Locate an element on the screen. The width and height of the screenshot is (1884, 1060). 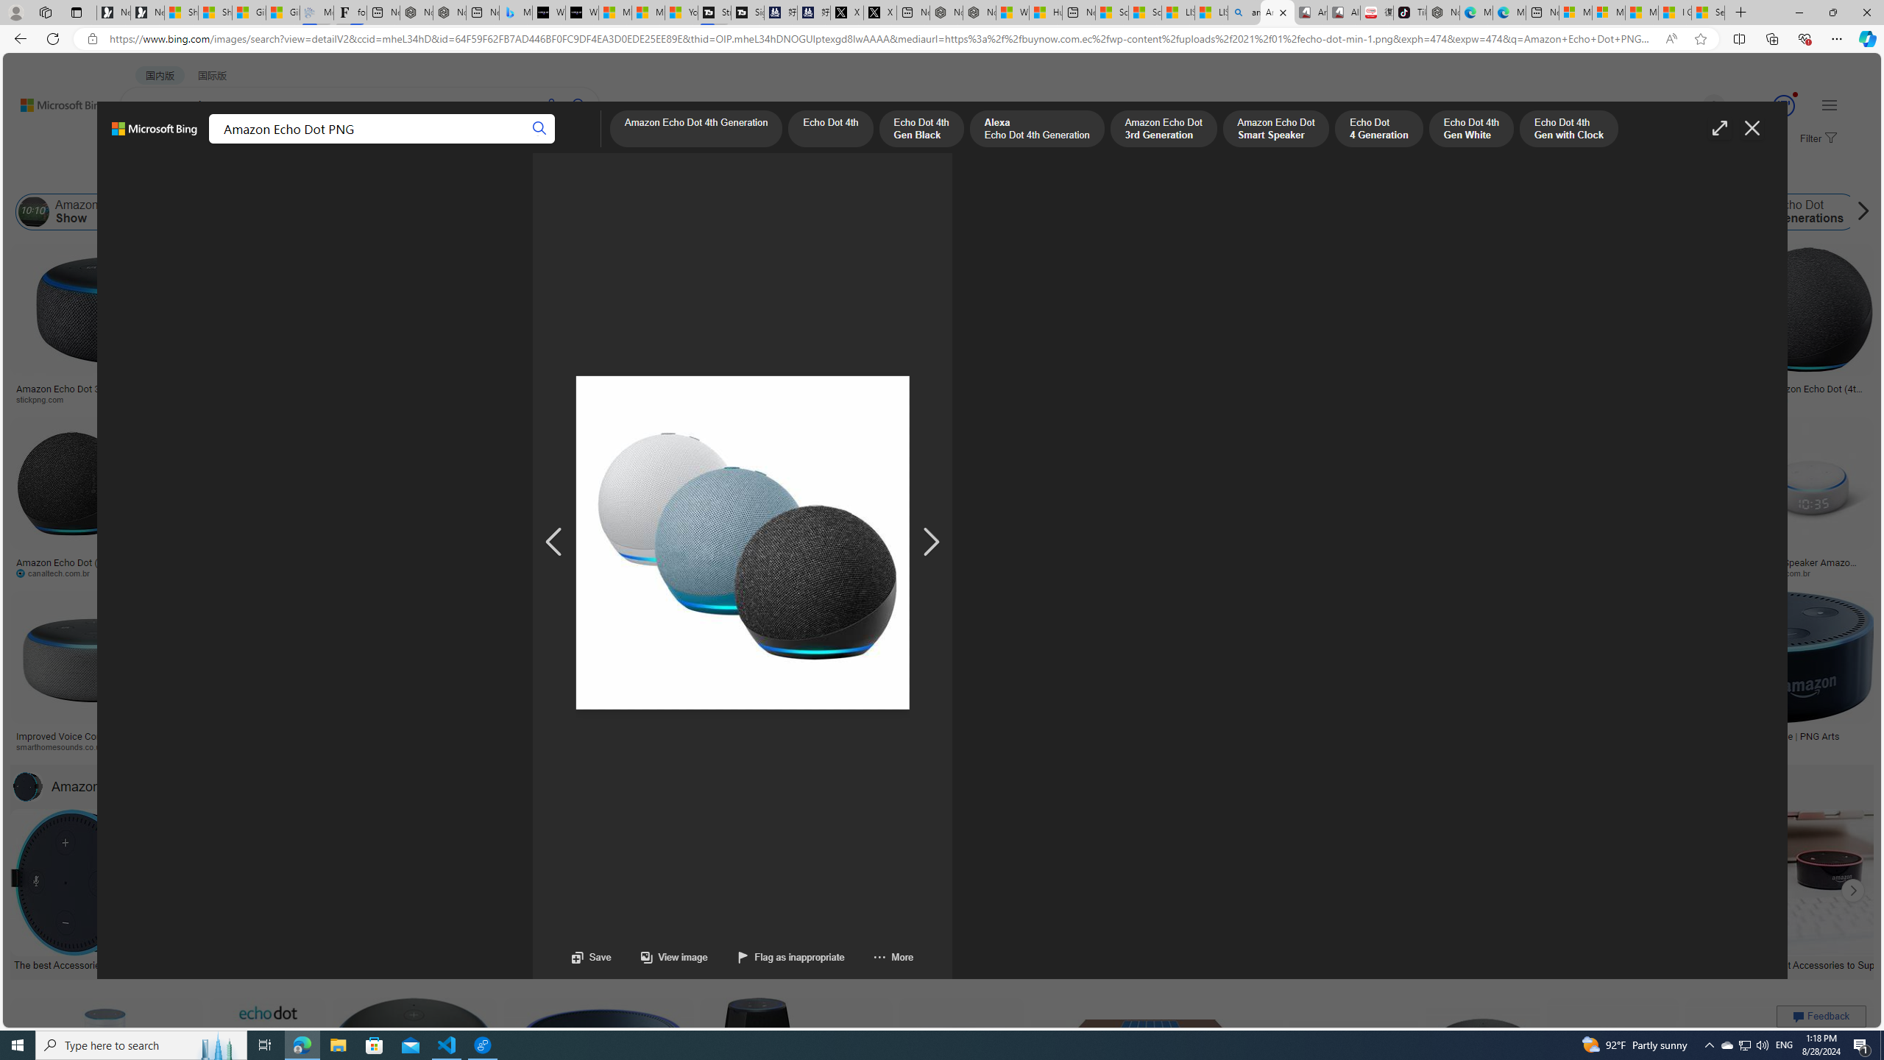
stickpng.herokuapp.com is located at coordinates (443, 399).